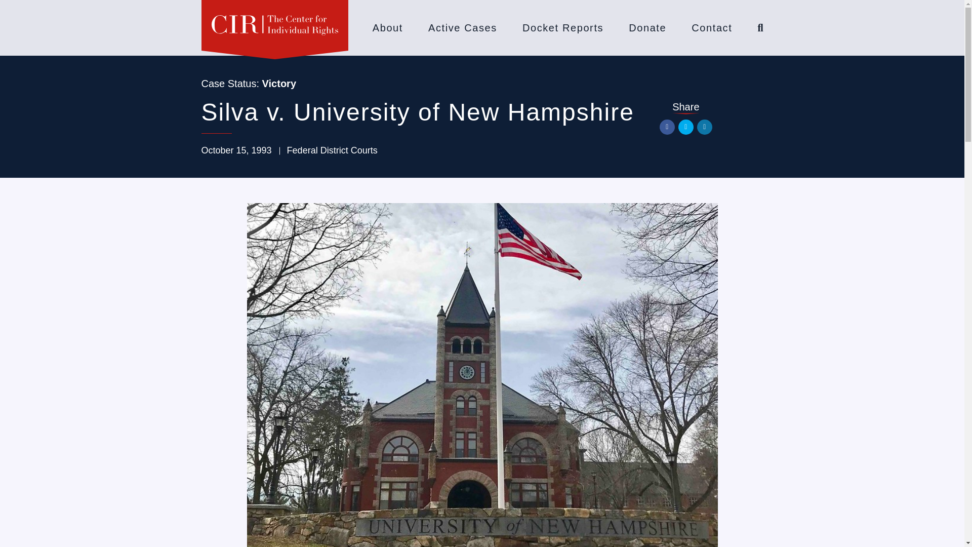 Image resolution: width=972 pixels, height=547 pixels. What do you see at coordinates (563, 27) in the screenshot?
I see `Docket Reports` at bounding box center [563, 27].